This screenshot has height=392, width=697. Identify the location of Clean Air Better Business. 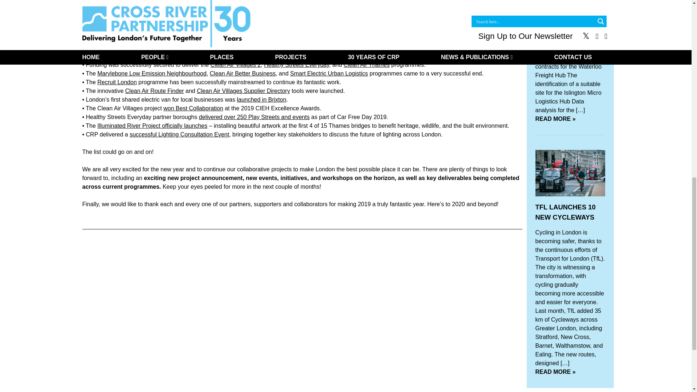
(242, 73).